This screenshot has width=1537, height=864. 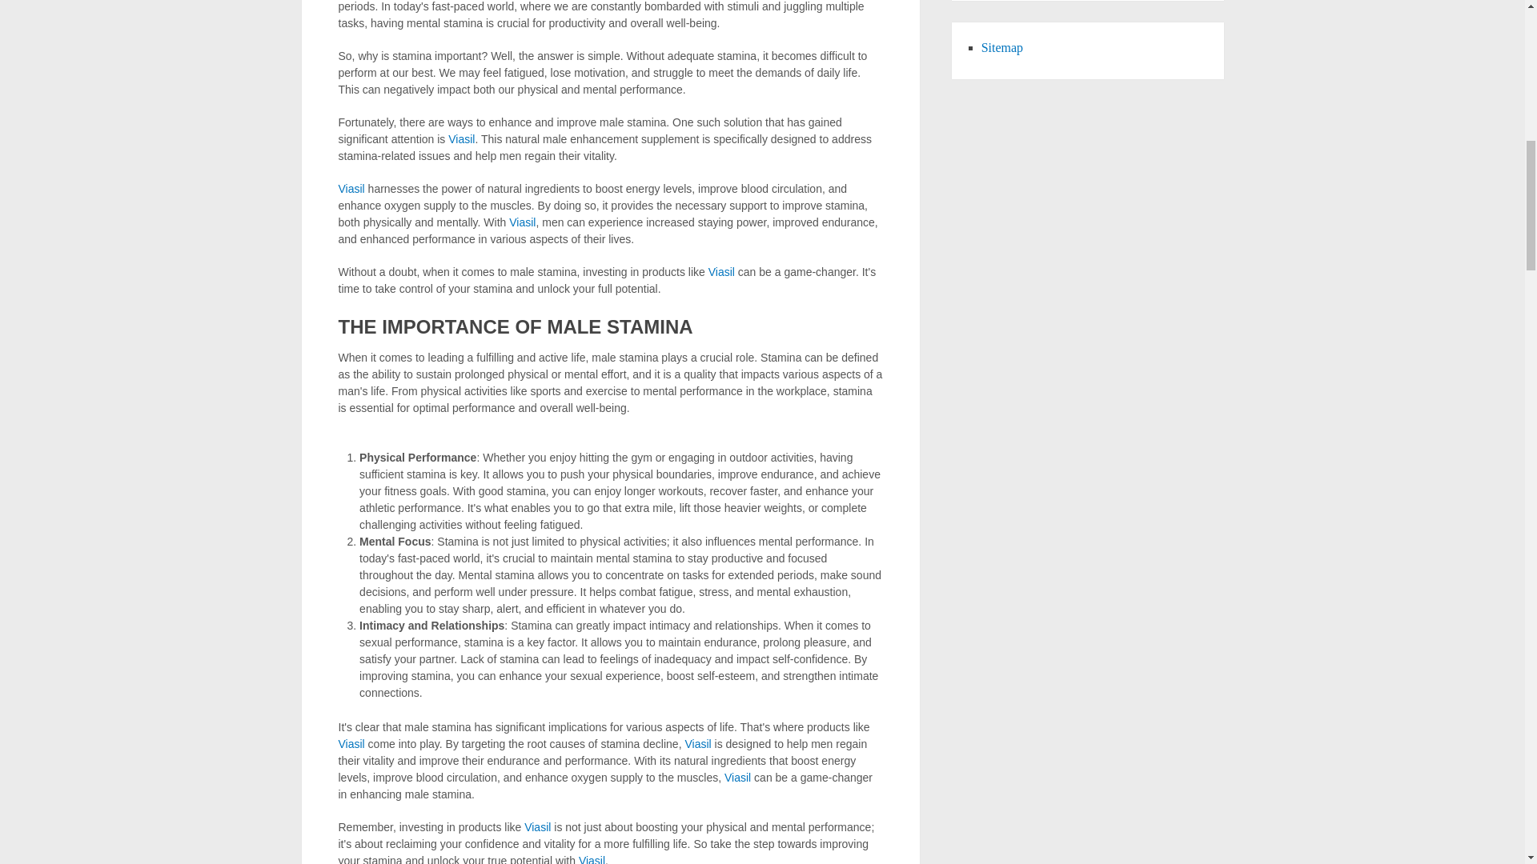 I want to click on Viasil, so click(x=536, y=827).